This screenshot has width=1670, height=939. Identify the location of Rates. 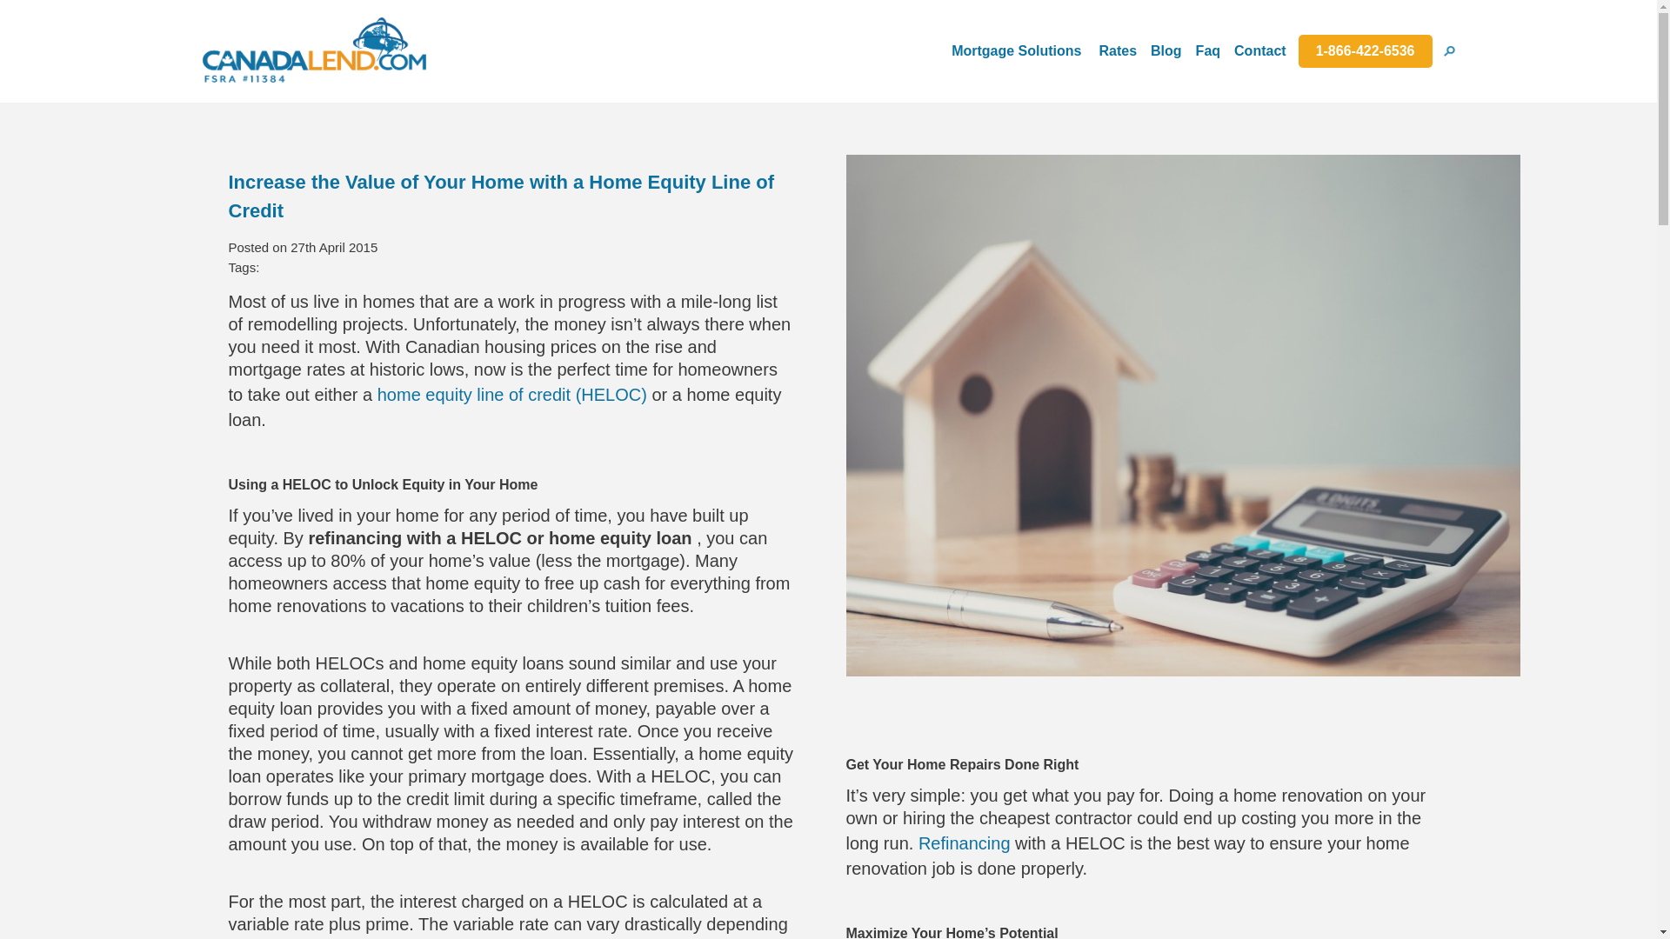
(1118, 50).